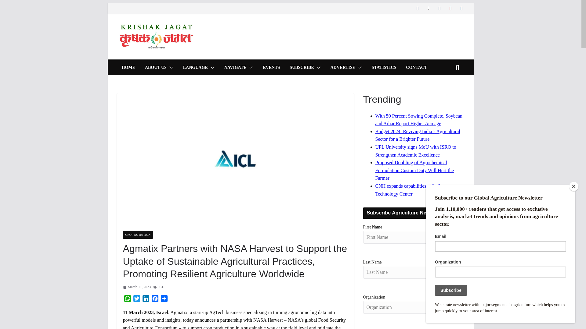  I want to click on EVENTS, so click(271, 68).